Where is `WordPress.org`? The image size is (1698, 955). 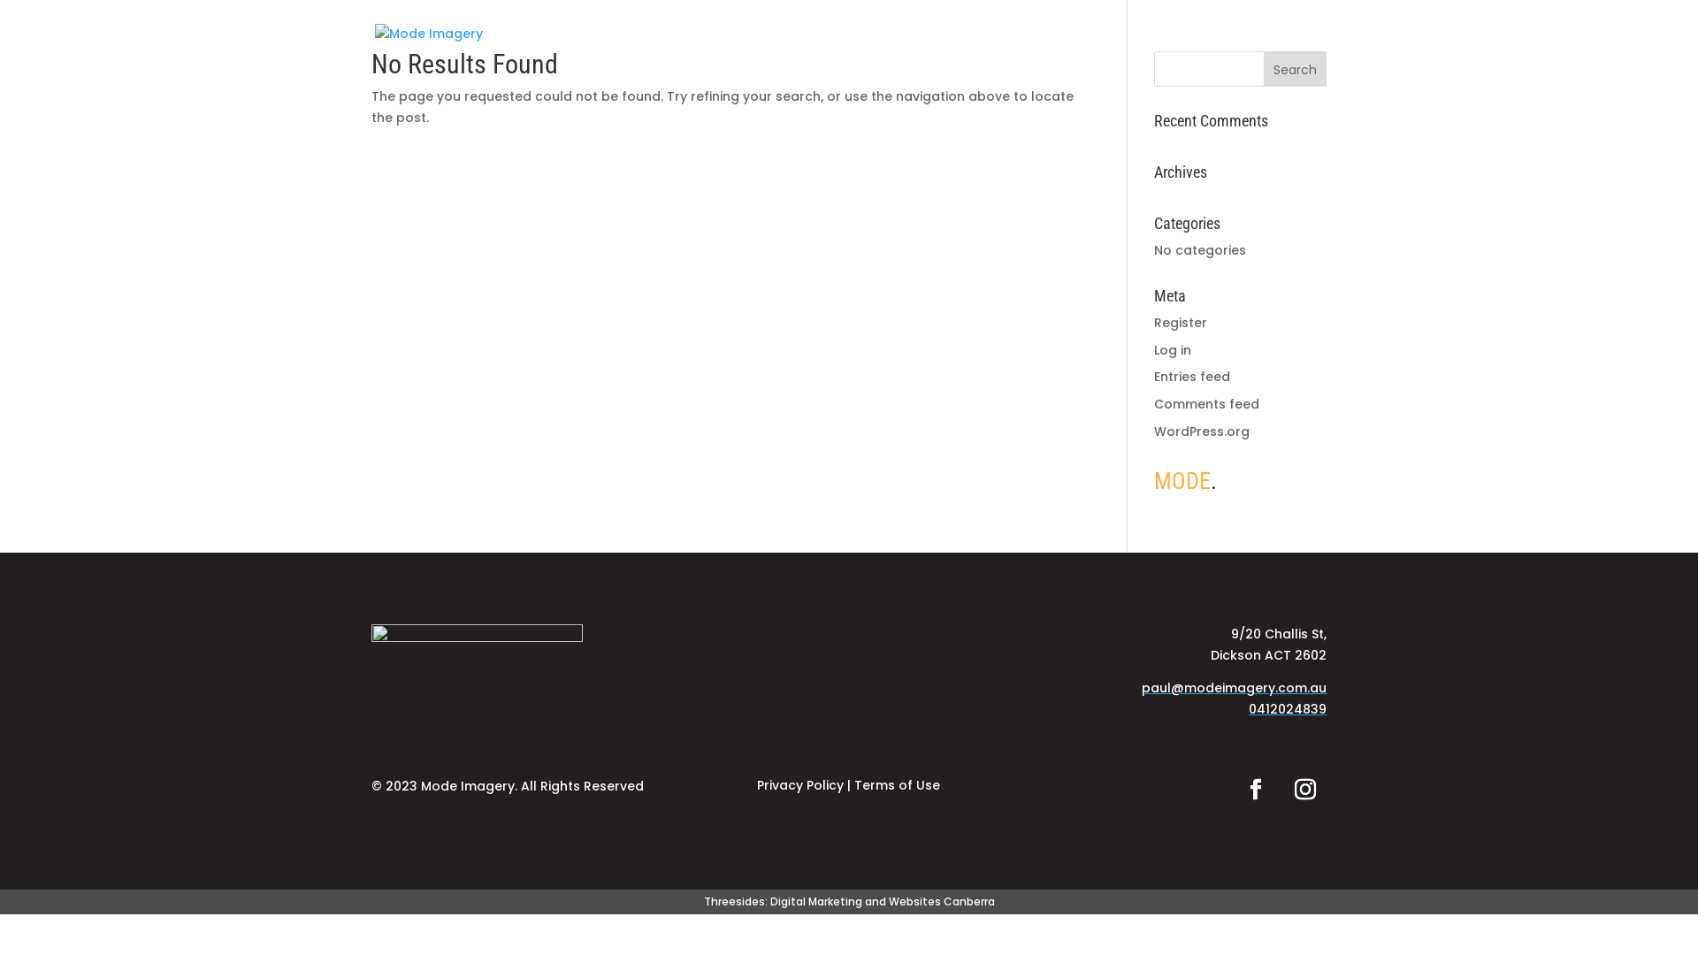
WordPress.org is located at coordinates (1202, 432).